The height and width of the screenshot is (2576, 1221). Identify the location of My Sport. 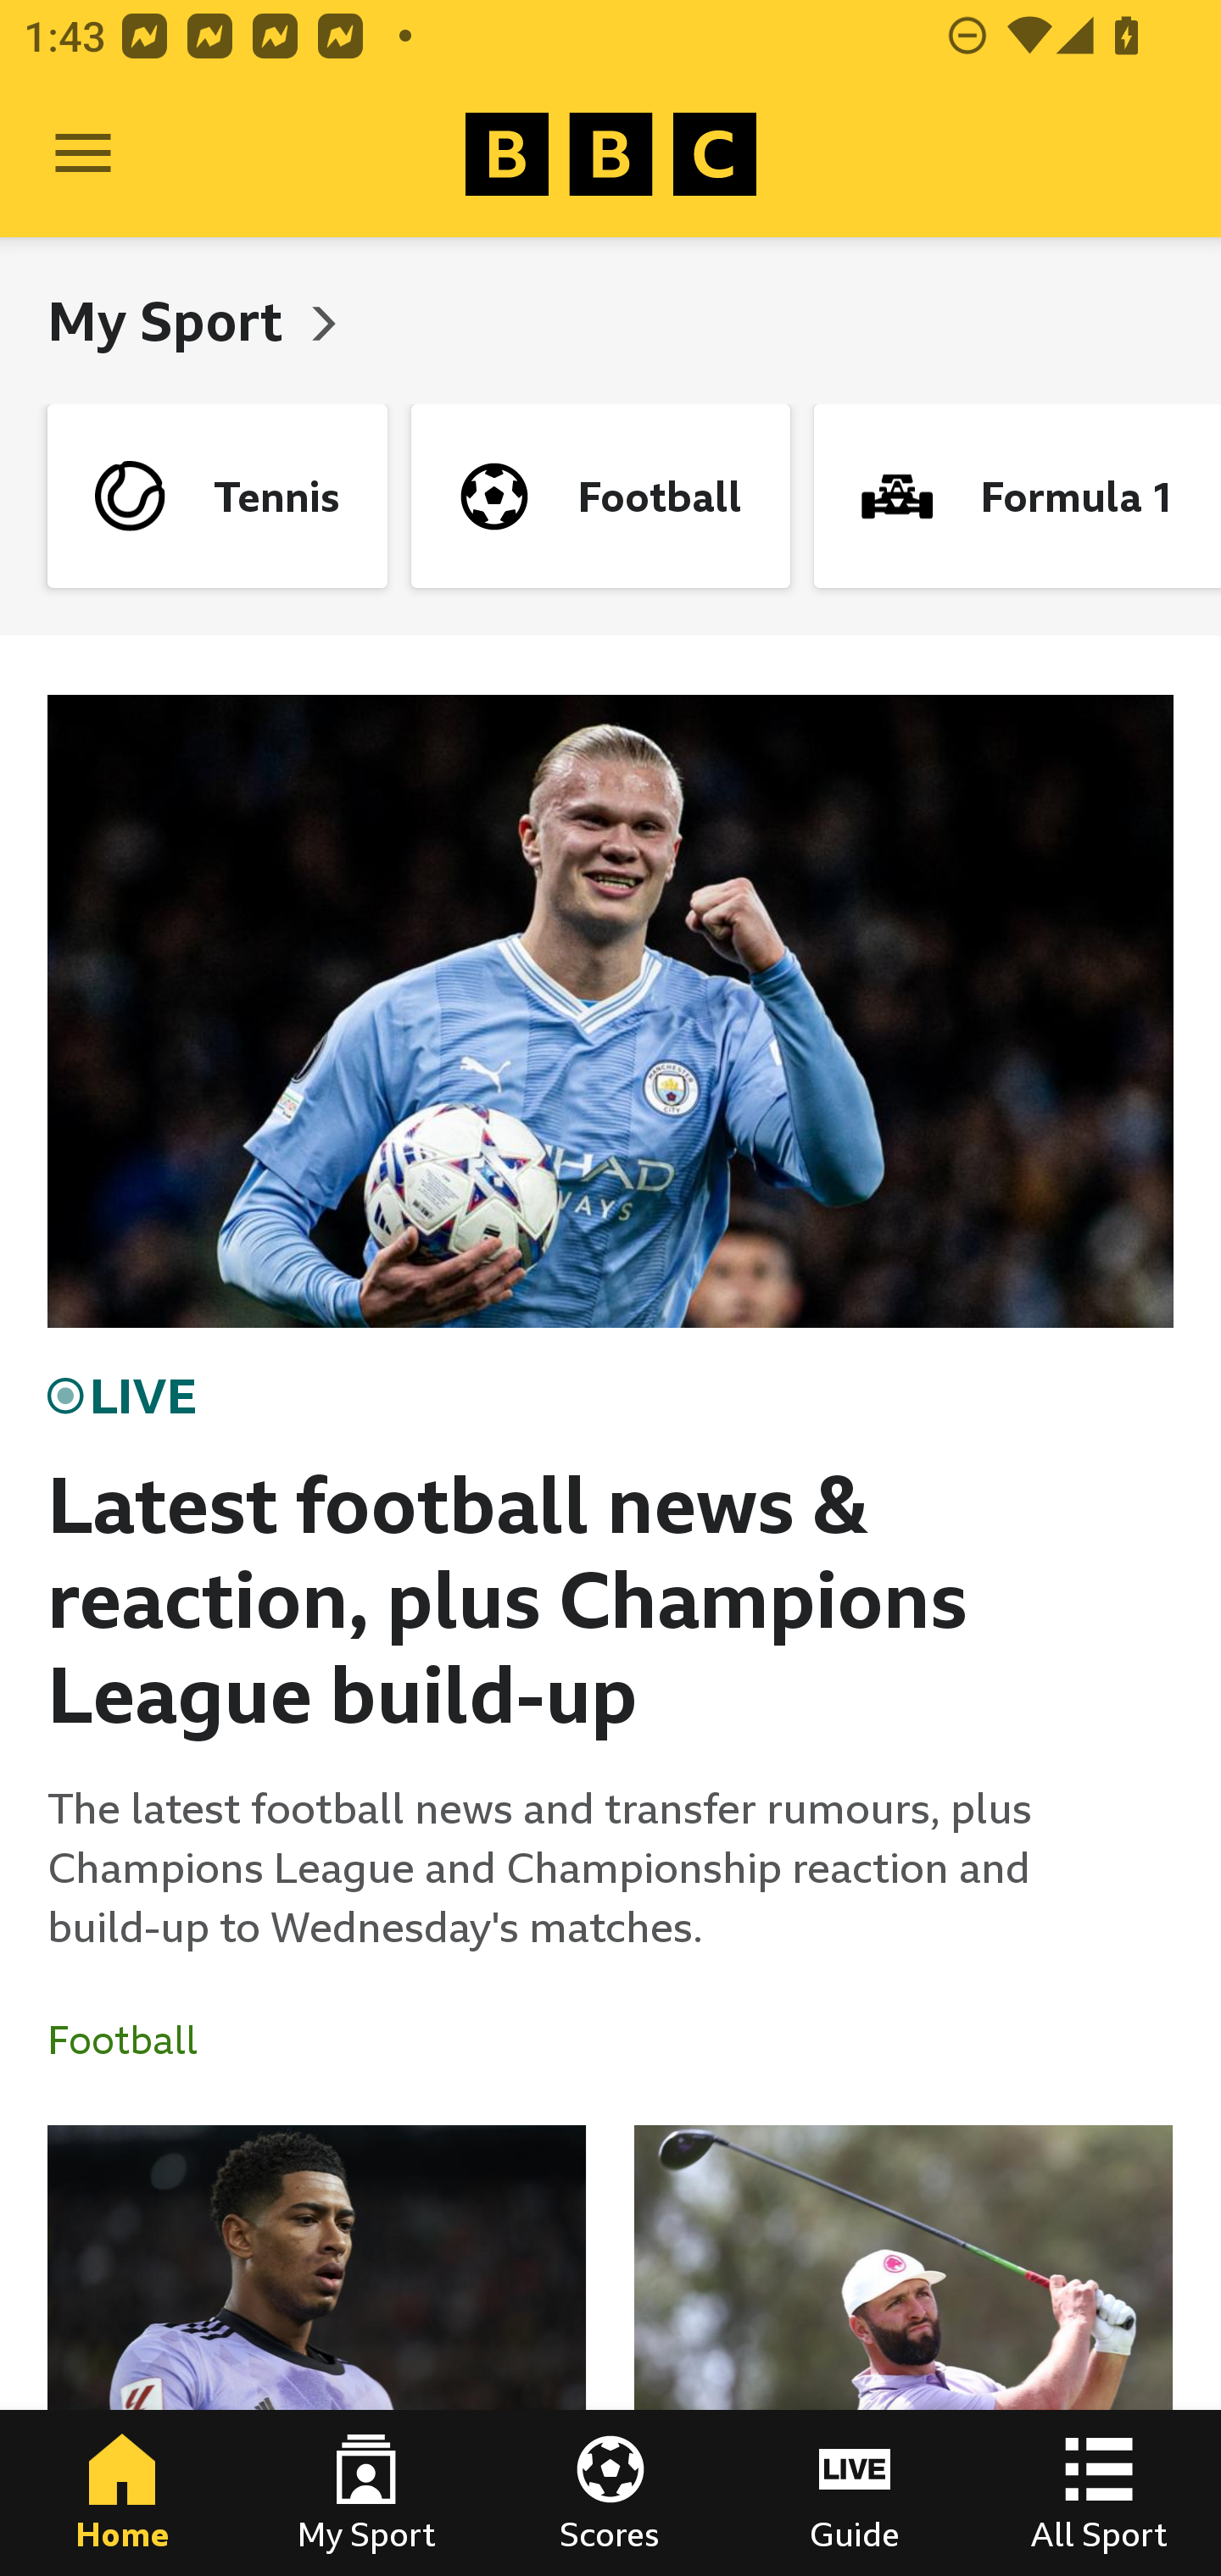
(171, 320).